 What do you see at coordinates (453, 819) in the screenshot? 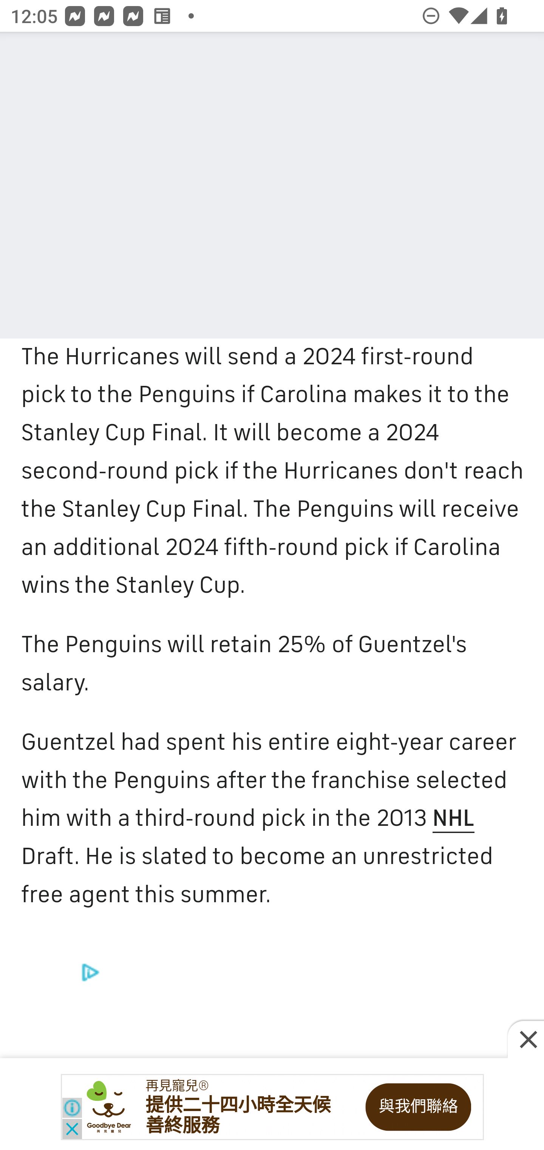
I see `NHL` at bounding box center [453, 819].